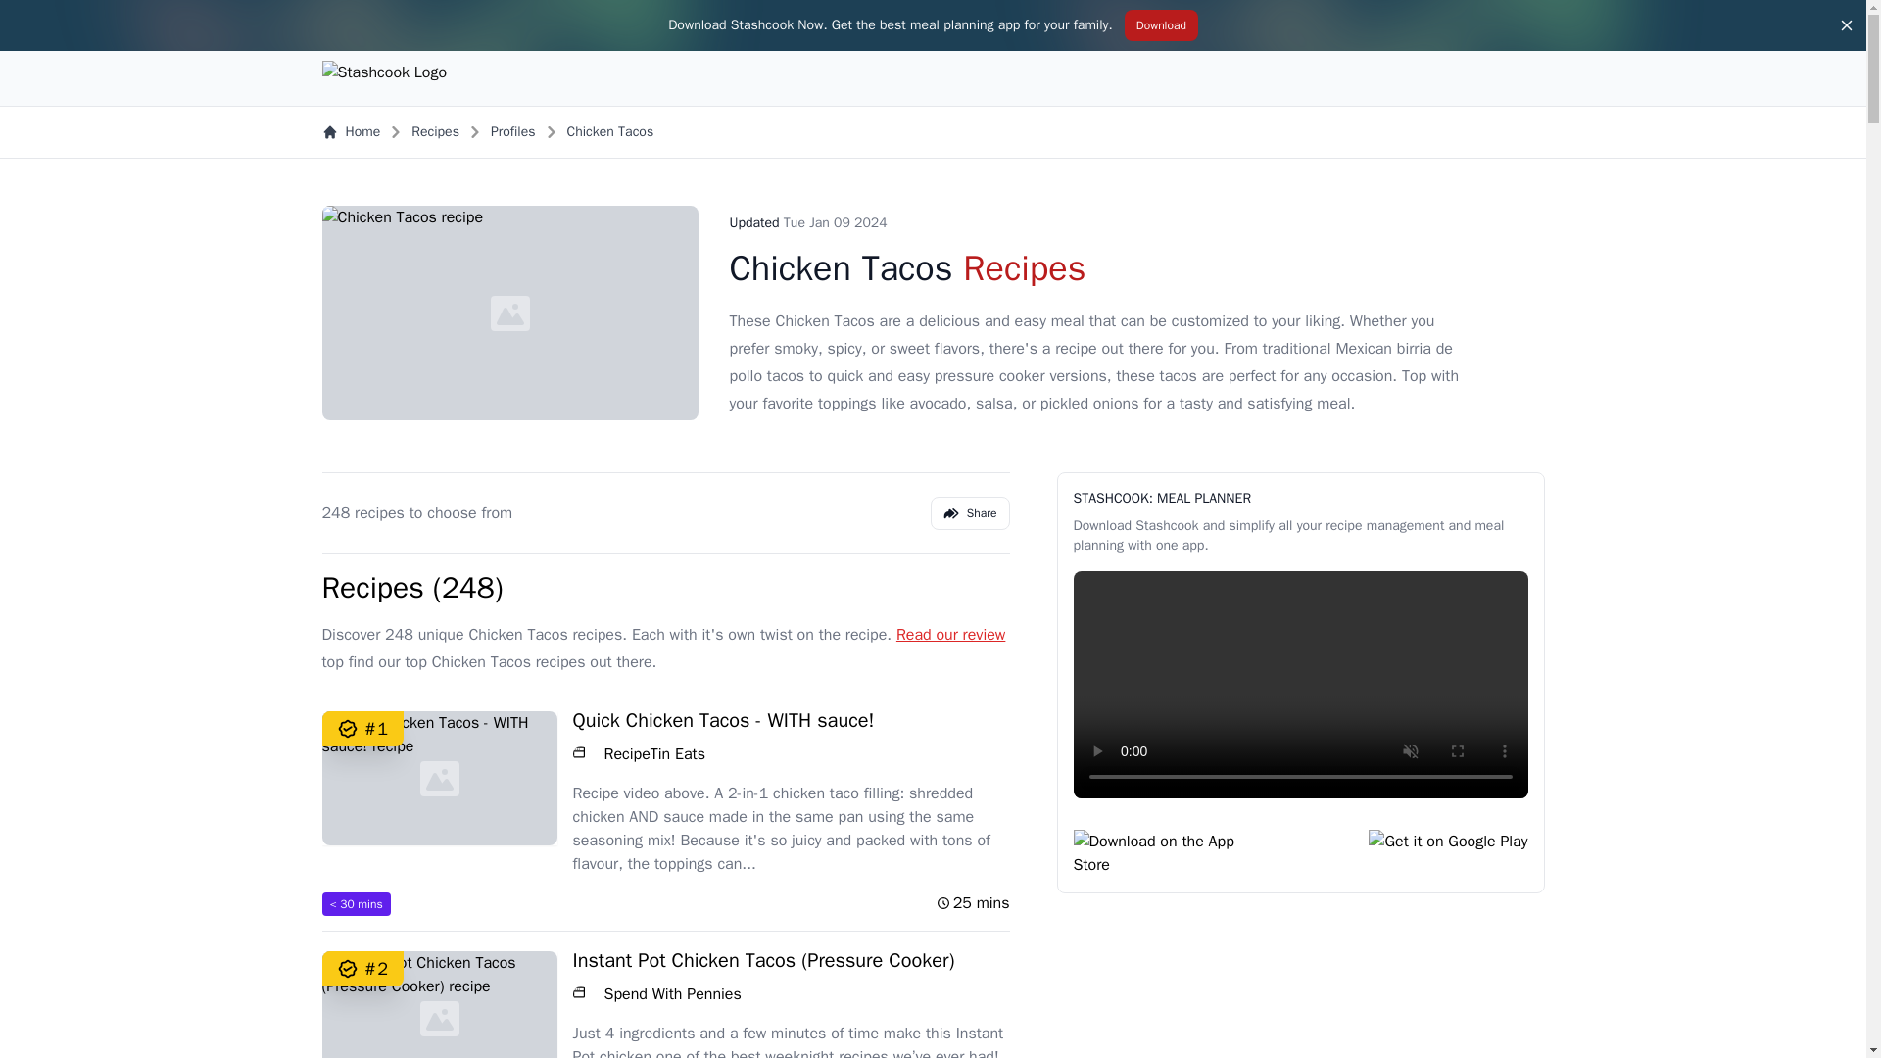  What do you see at coordinates (1162, 25) in the screenshot?
I see `Download` at bounding box center [1162, 25].